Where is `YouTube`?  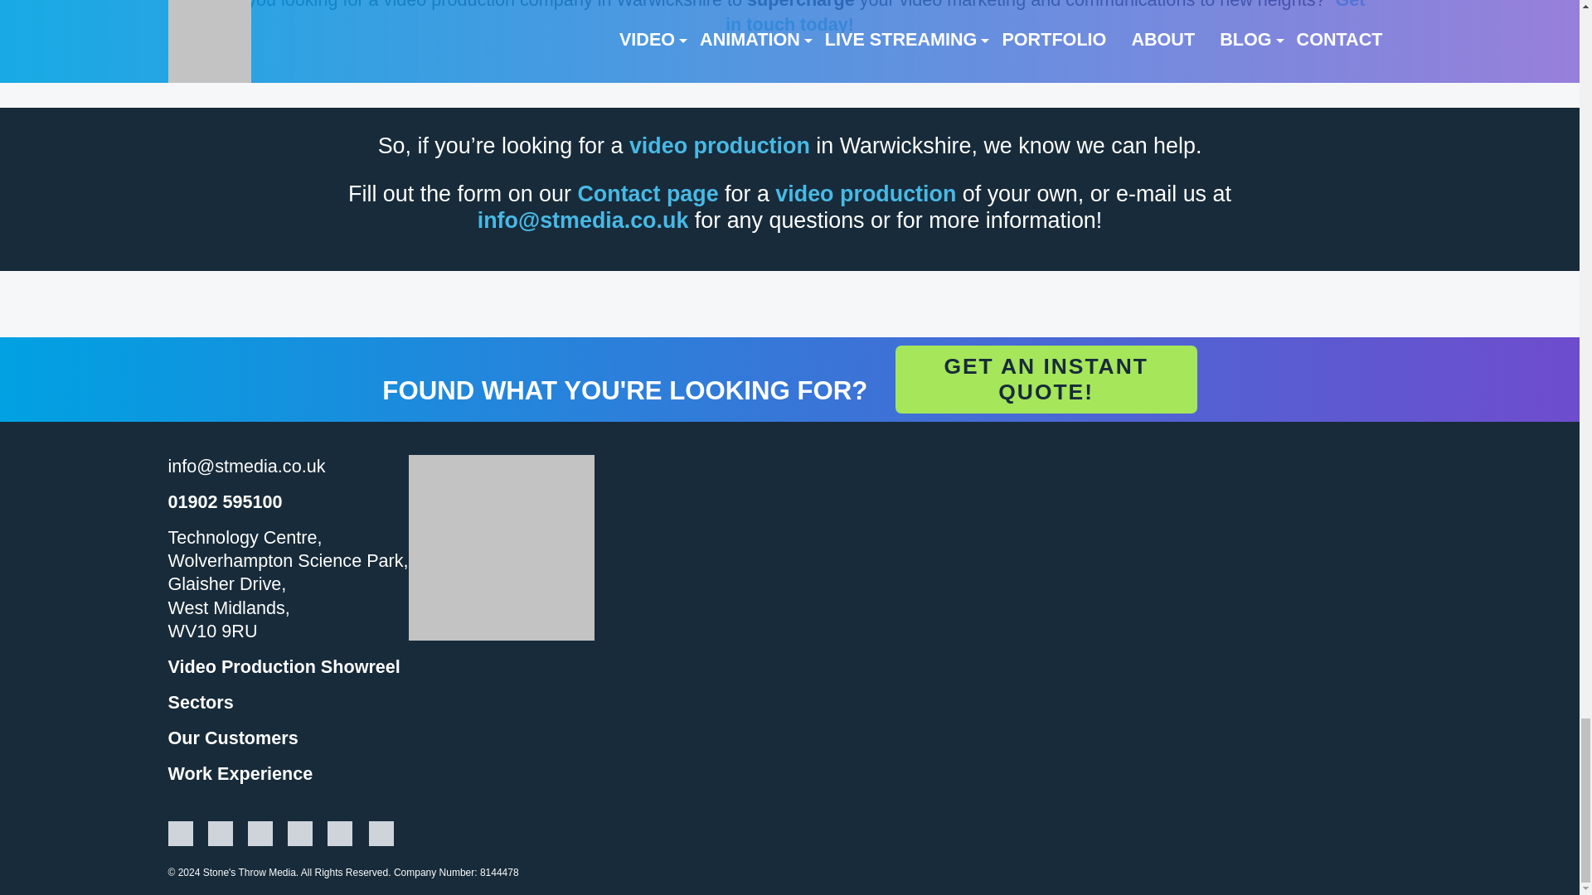
YouTube is located at coordinates (298, 837).